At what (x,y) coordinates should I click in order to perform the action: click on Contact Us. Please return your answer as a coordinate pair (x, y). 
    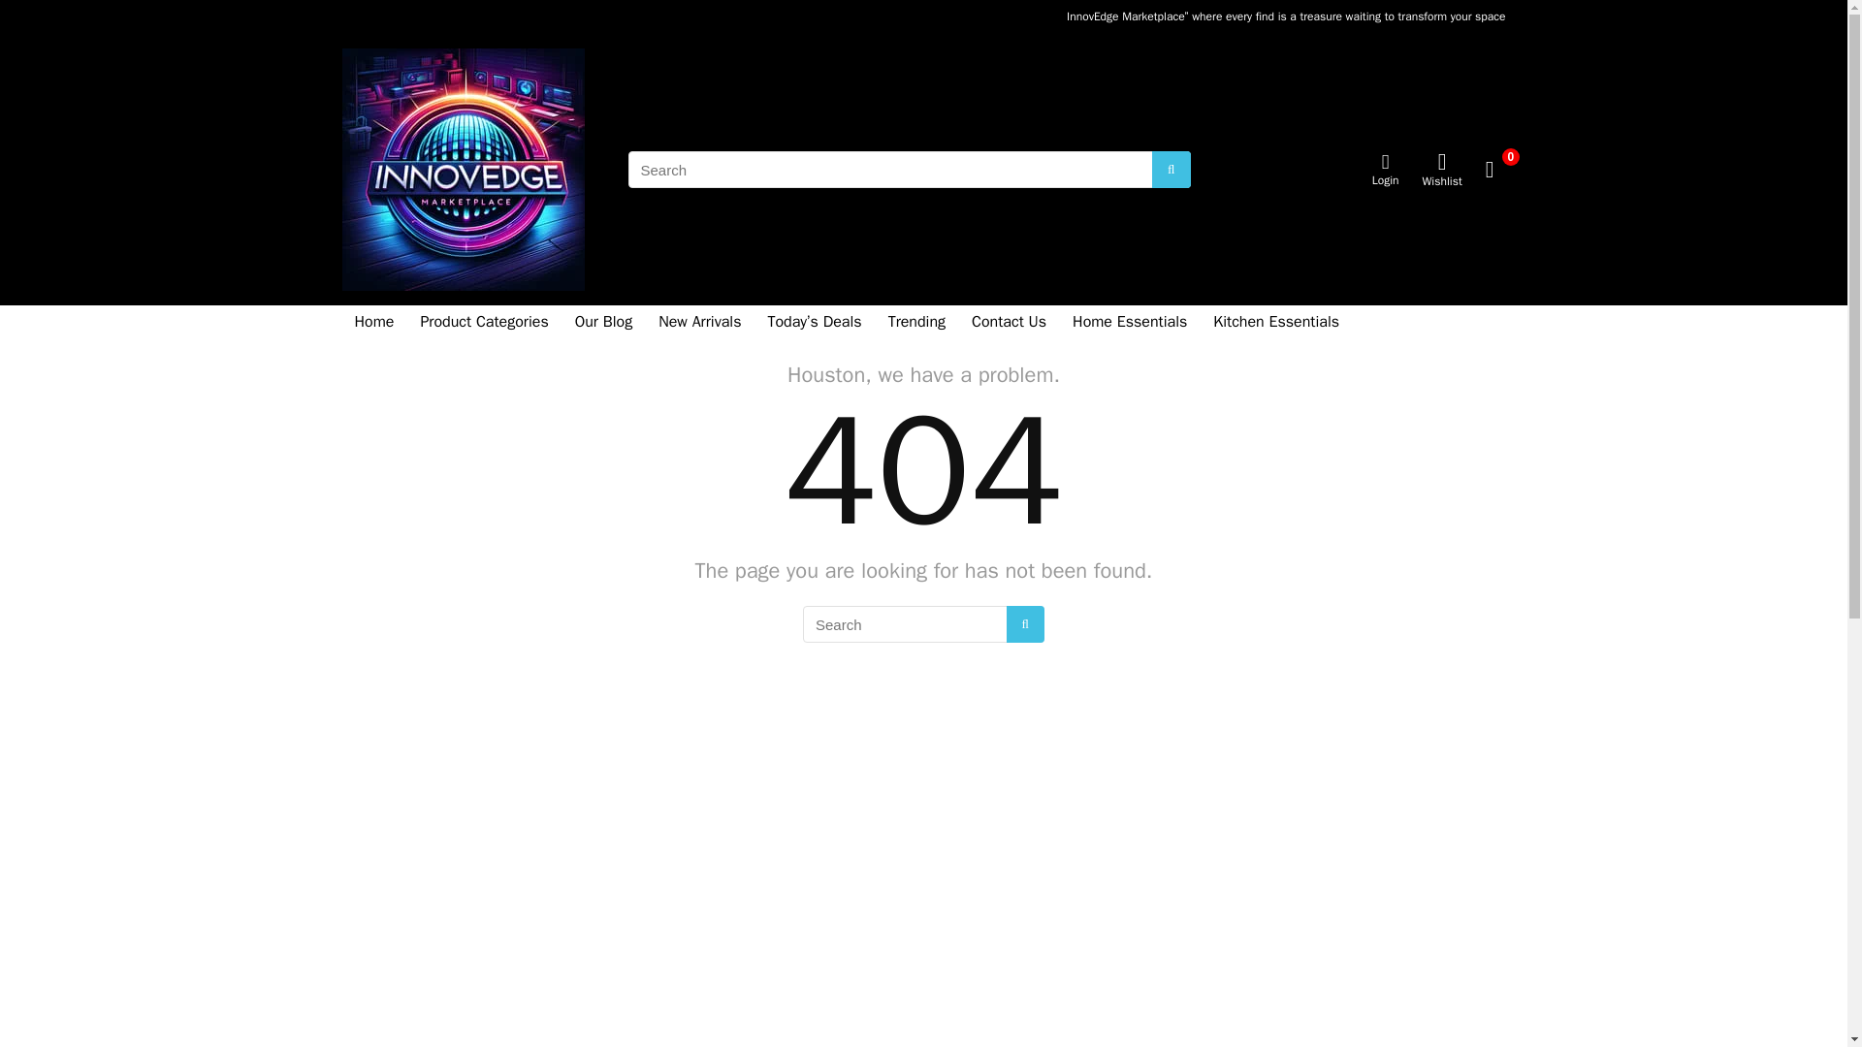
    Looking at the image, I should click on (1009, 324).